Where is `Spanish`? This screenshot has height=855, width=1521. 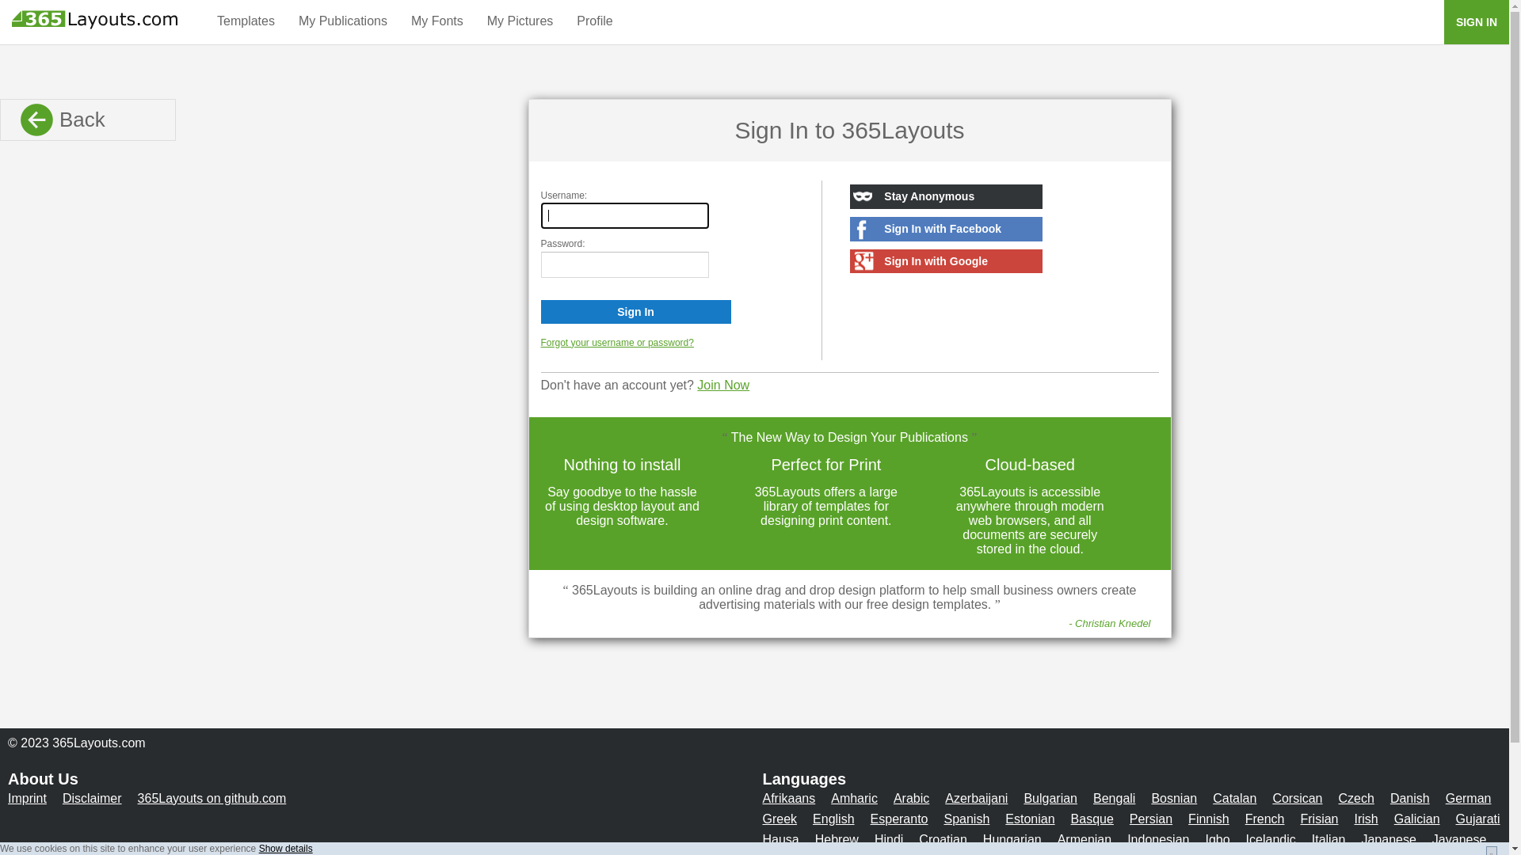 Spanish is located at coordinates (967, 819).